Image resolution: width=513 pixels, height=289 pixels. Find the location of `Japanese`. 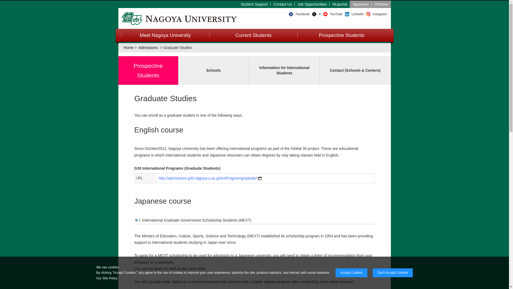

Japanese is located at coordinates (361, 4).